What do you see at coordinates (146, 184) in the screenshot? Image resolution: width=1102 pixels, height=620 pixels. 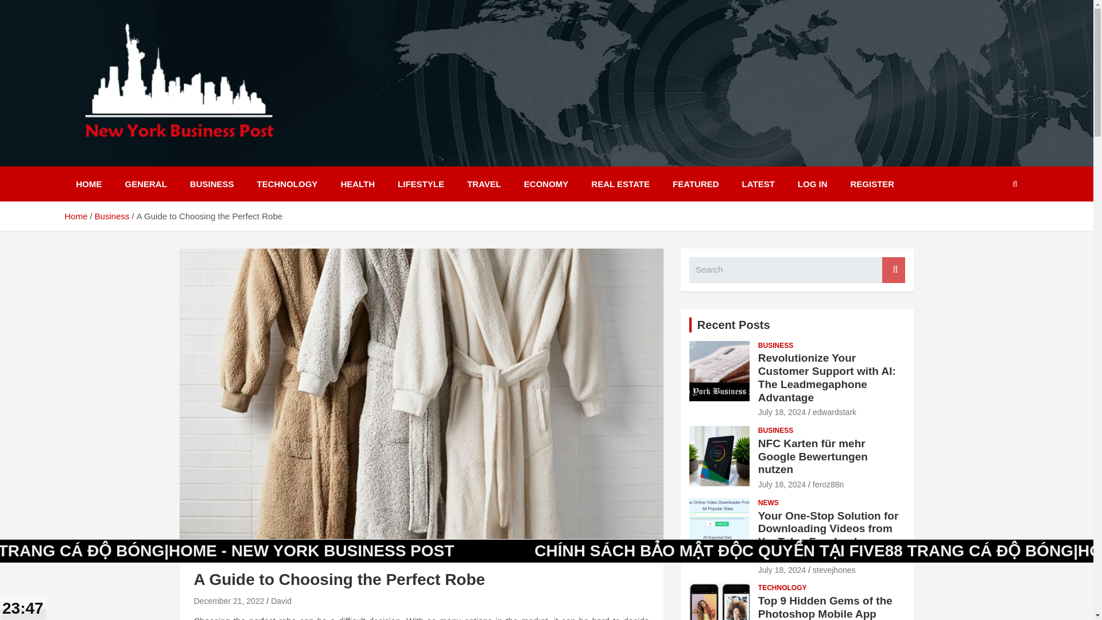 I see `GENERAL` at bounding box center [146, 184].